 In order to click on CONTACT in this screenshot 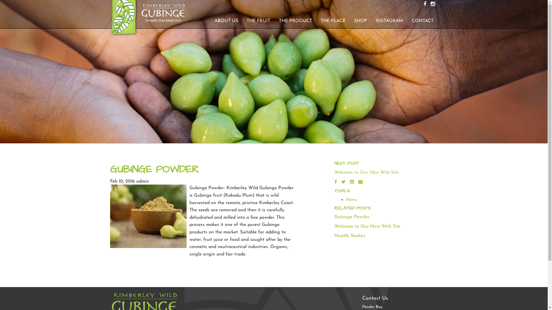, I will do `click(422, 21)`.